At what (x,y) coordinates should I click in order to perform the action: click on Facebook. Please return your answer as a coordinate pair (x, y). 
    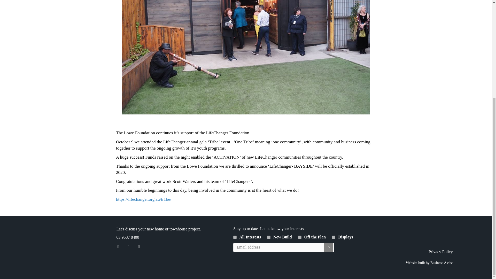
    Looking at the image, I should click on (118, 247).